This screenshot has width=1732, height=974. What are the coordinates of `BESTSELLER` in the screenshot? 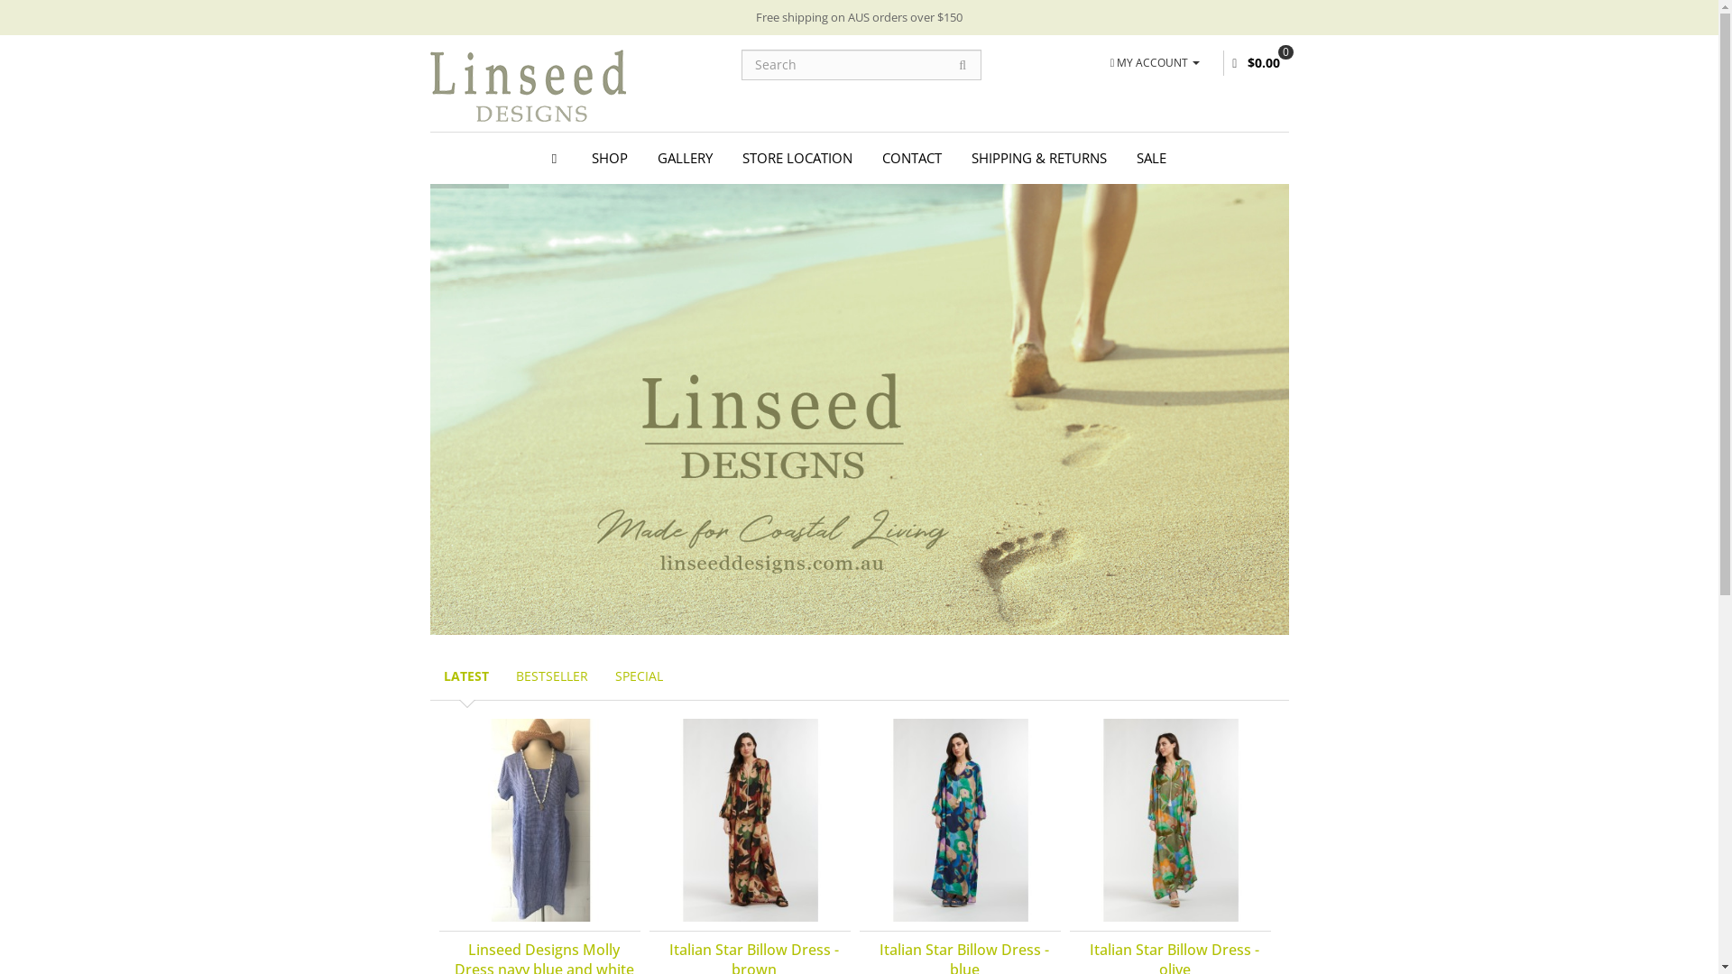 It's located at (551, 676).